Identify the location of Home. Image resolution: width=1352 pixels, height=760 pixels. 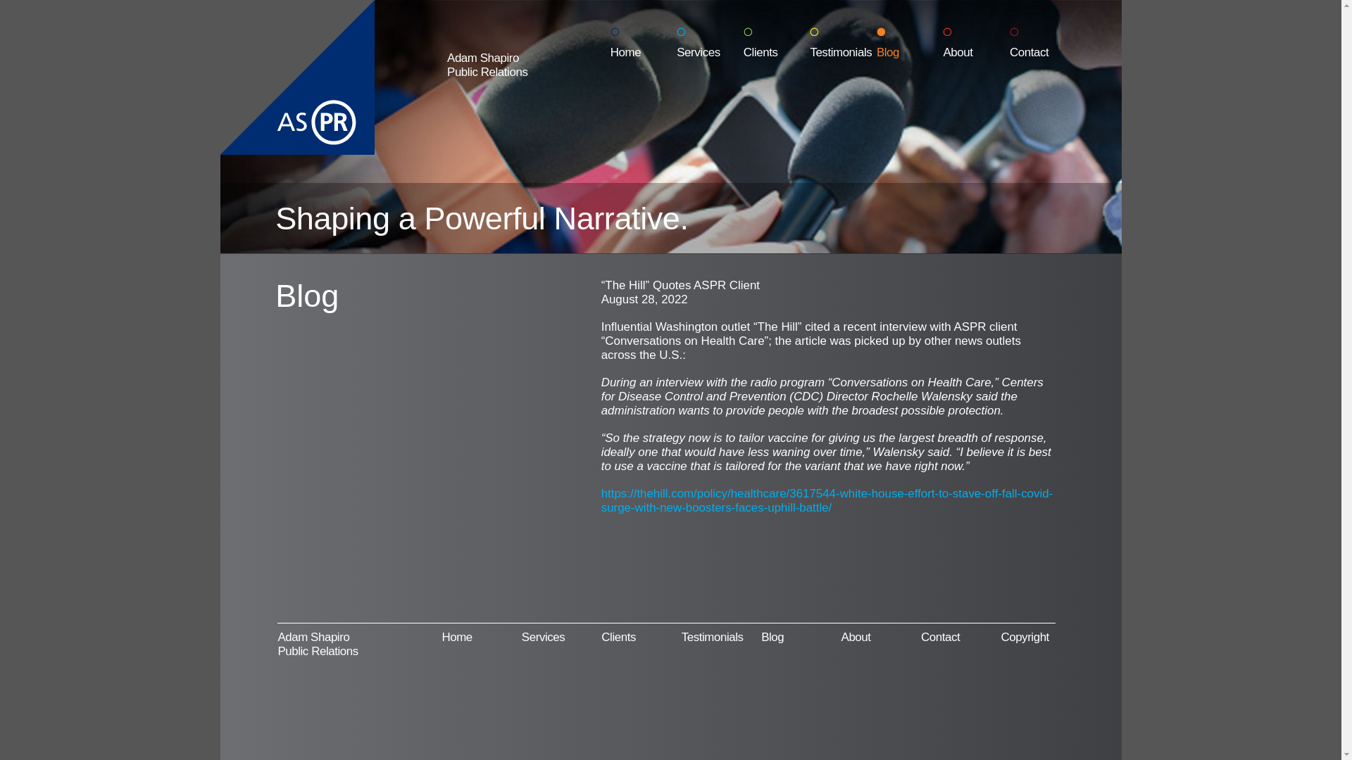
(456, 638).